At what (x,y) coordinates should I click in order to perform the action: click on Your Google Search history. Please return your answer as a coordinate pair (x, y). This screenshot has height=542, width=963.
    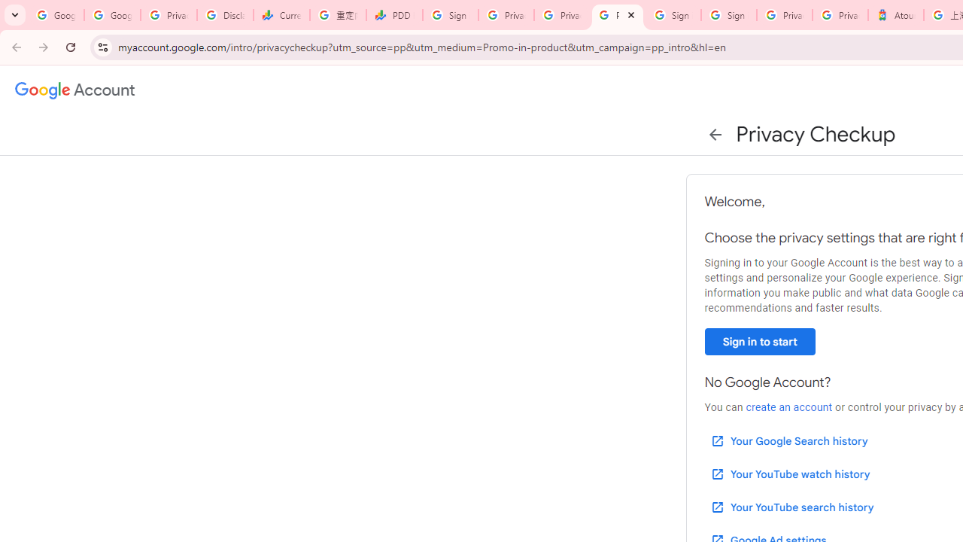
    Looking at the image, I should click on (788, 441).